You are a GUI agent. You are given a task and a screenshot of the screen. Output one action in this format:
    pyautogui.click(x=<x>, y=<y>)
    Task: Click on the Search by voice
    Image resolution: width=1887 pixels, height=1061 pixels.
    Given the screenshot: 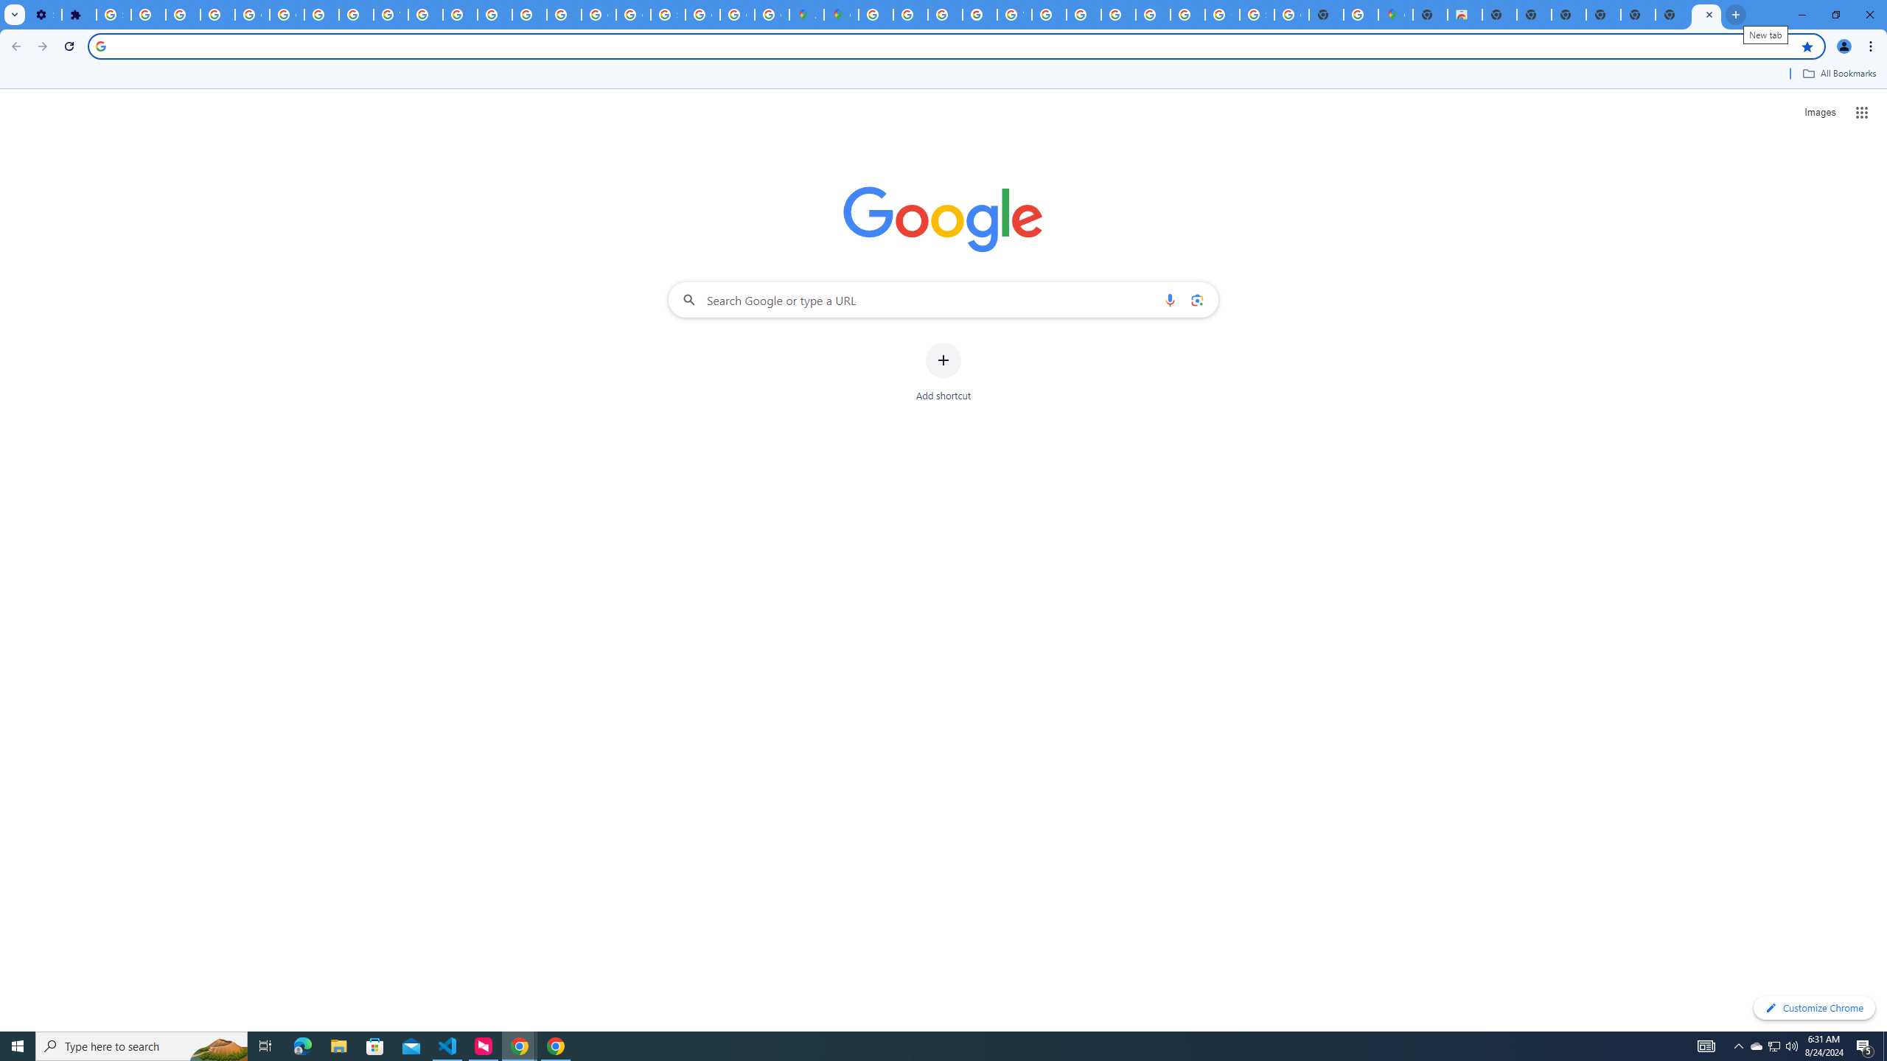 What is the action you would take?
    pyautogui.click(x=1170, y=299)
    